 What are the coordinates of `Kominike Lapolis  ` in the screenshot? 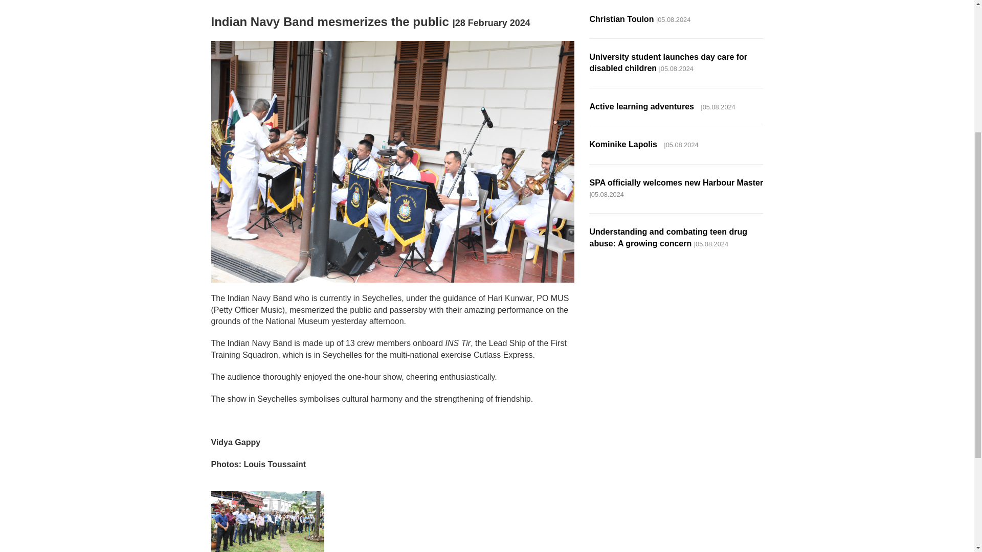 It's located at (625, 144).